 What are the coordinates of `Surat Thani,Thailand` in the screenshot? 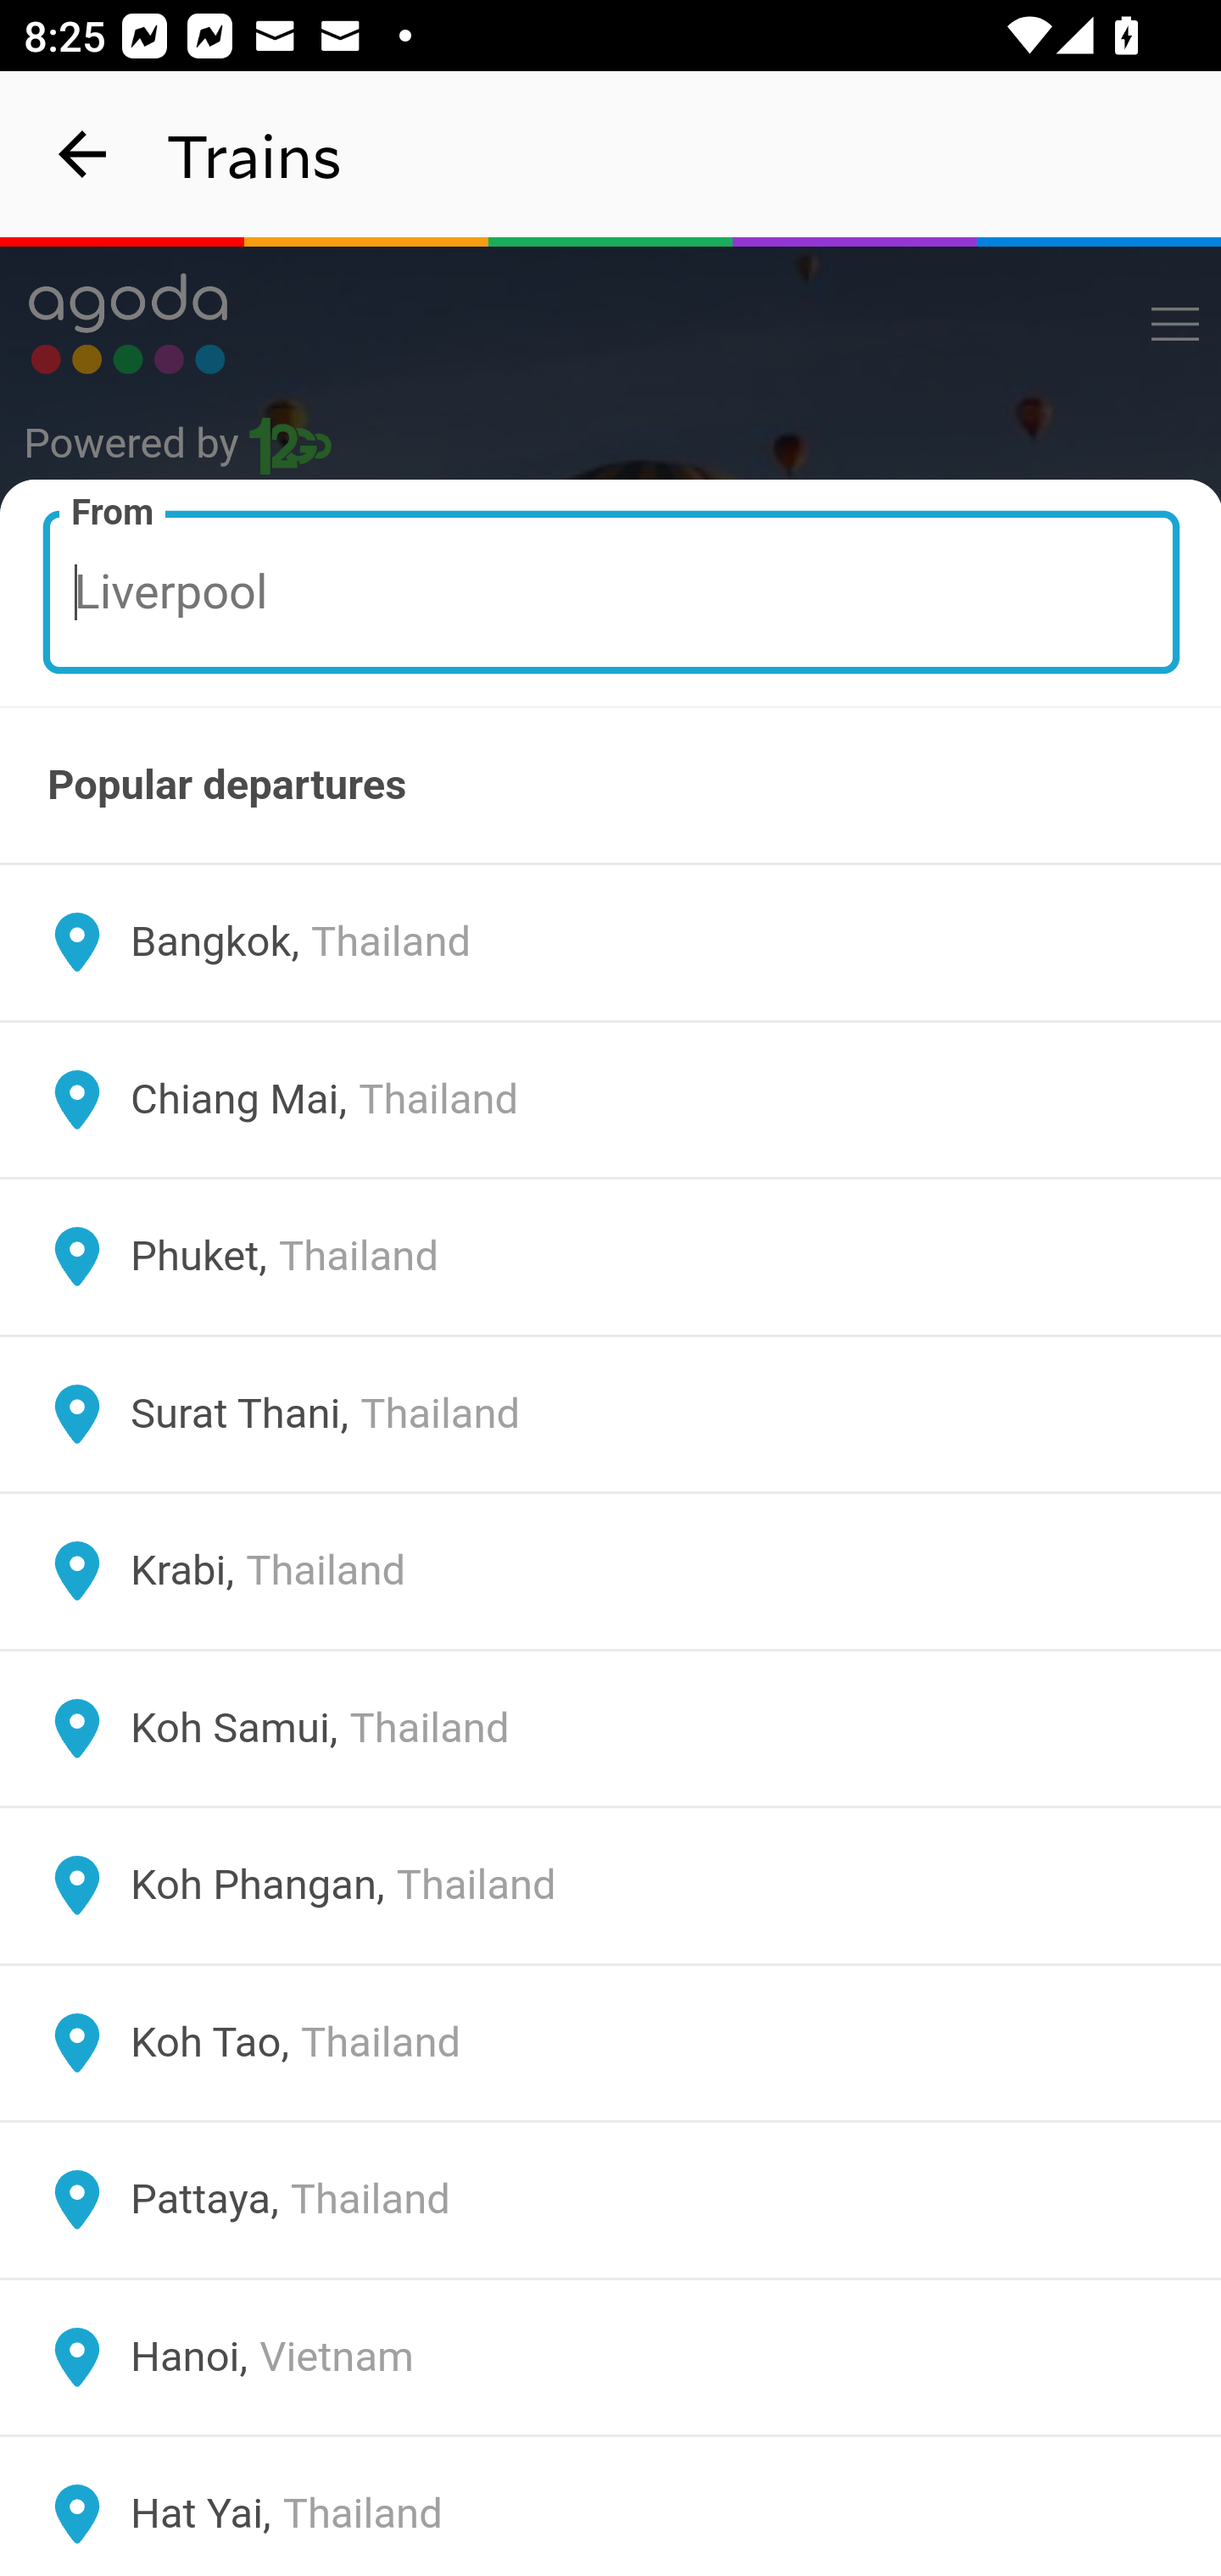 It's located at (610, 1413).